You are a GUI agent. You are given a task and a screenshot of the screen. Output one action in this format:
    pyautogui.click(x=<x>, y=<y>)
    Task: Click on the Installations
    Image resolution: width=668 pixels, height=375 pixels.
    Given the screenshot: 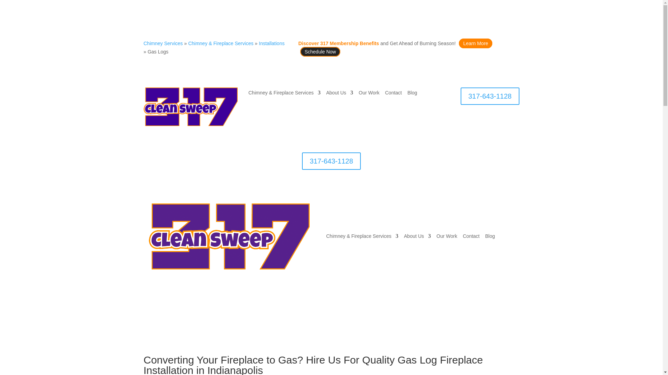 What is the action you would take?
    pyautogui.click(x=271, y=43)
    